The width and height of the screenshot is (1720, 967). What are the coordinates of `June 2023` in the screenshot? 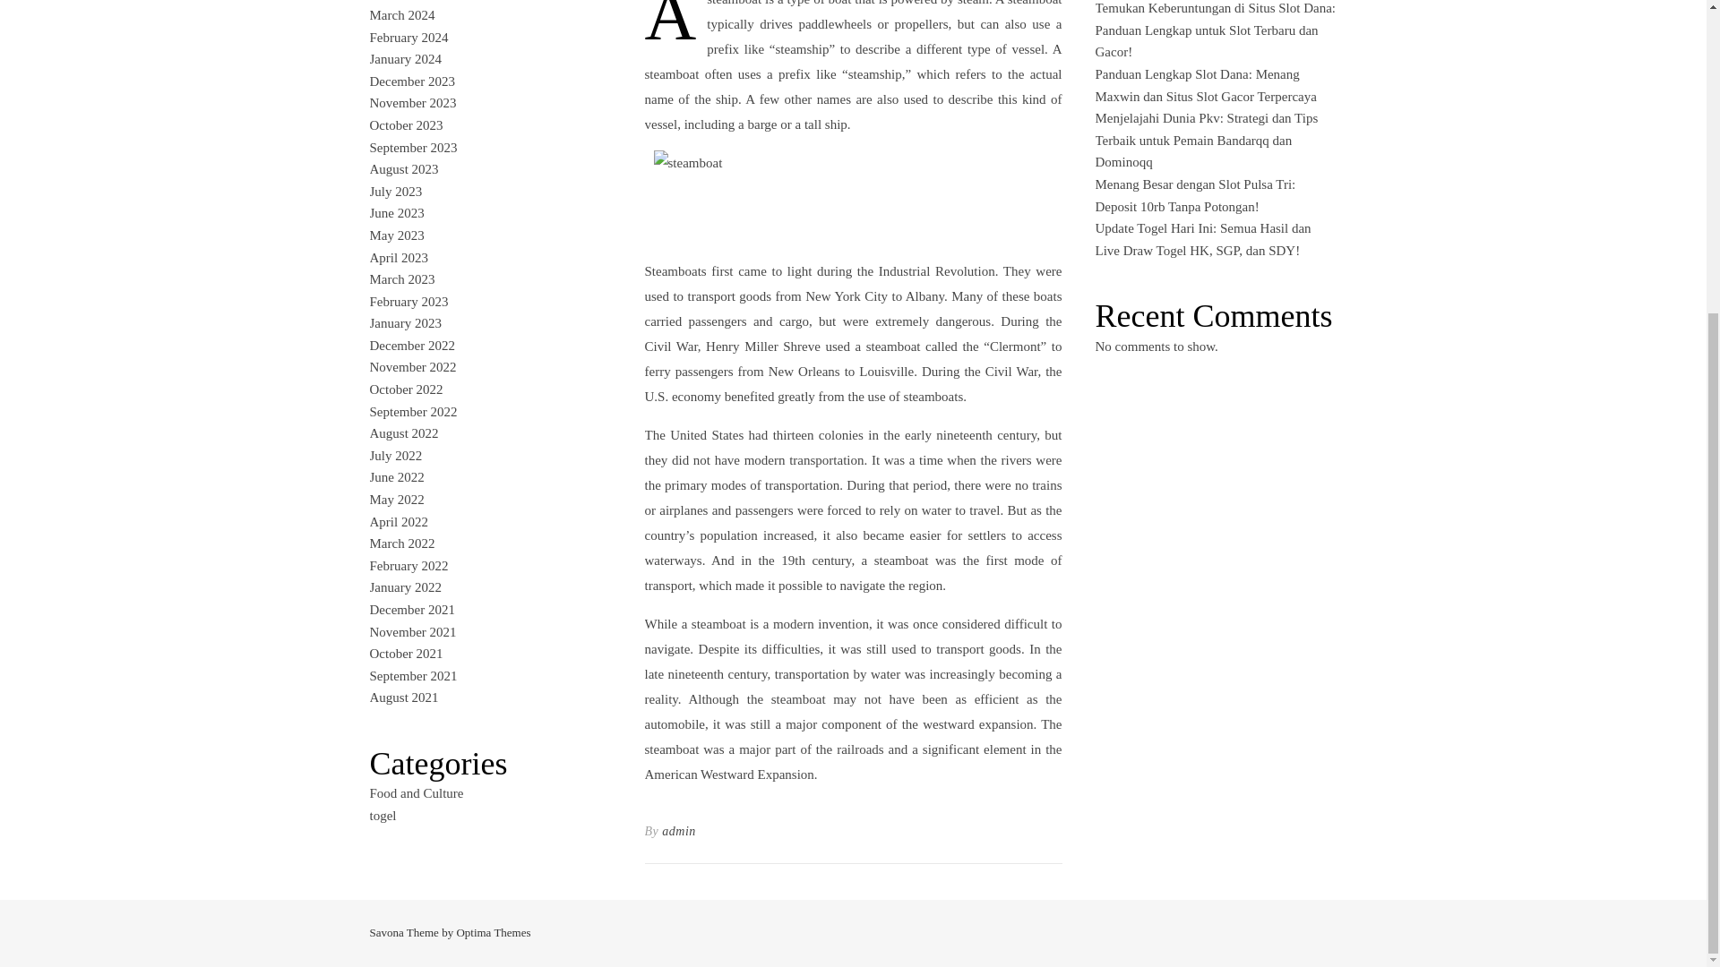 It's located at (396, 213).